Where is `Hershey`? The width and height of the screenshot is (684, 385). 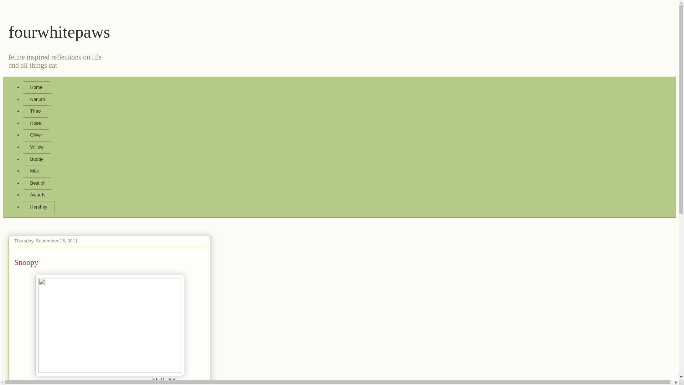 Hershey is located at coordinates (38, 207).